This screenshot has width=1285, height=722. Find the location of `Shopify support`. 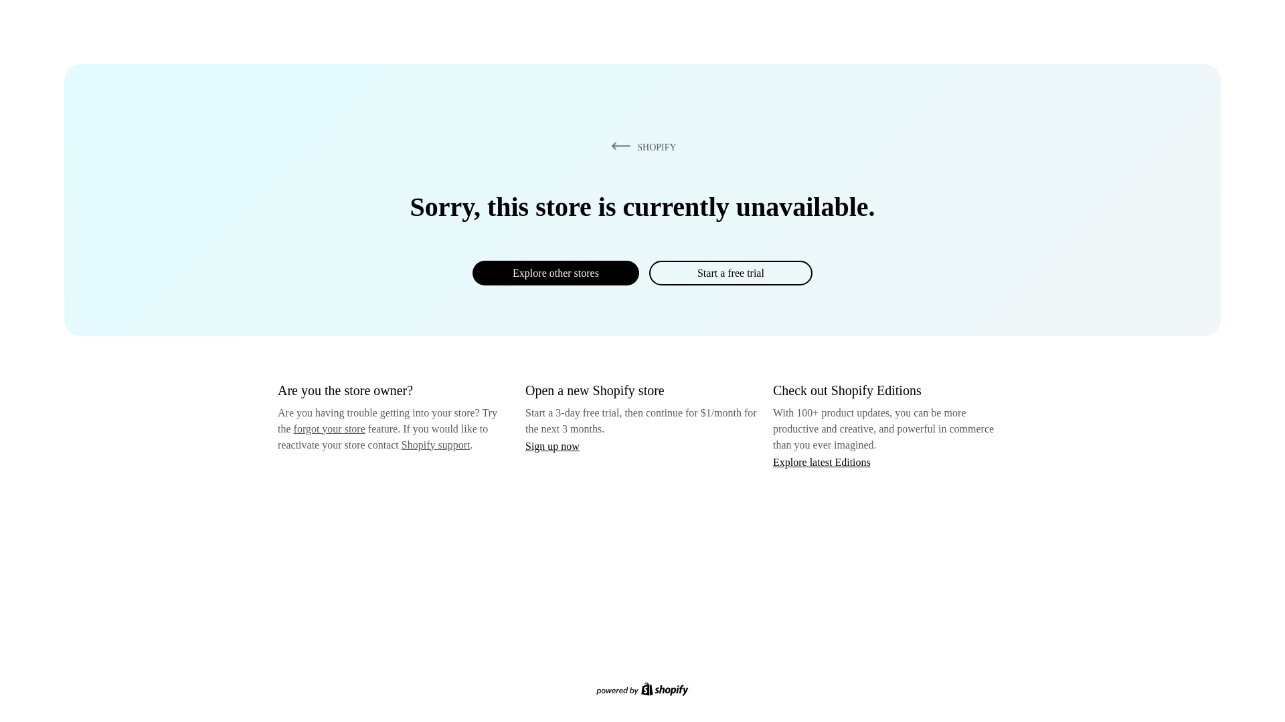

Shopify support is located at coordinates (435, 444).